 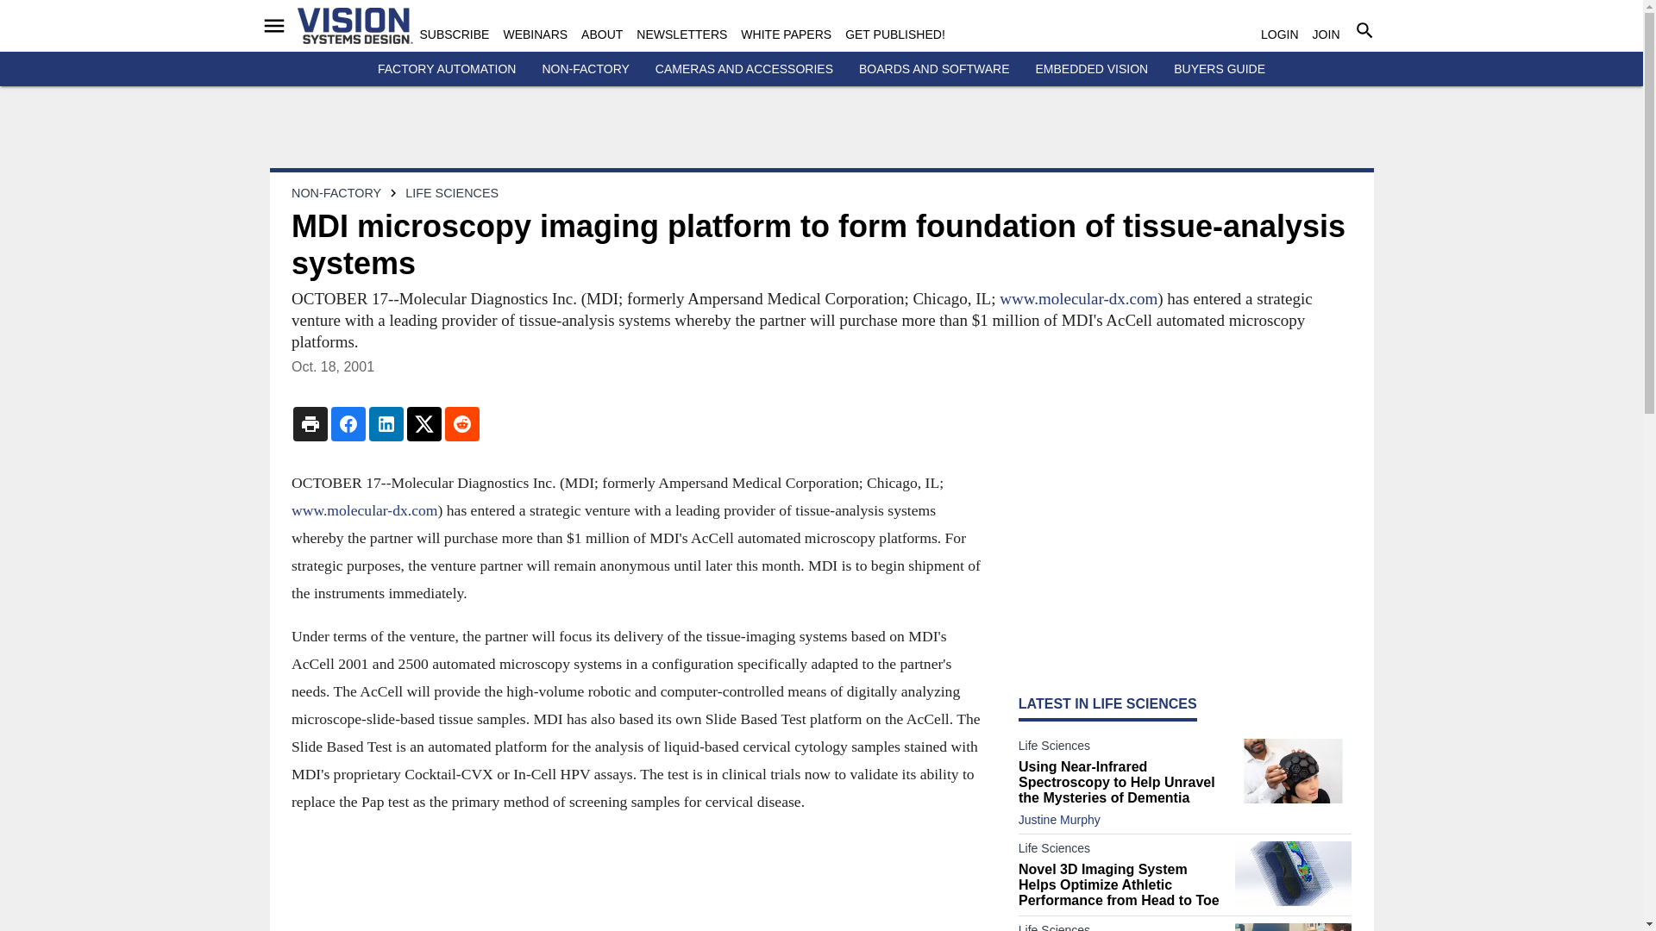 I want to click on JOIN, so click(x=1327, y=34).